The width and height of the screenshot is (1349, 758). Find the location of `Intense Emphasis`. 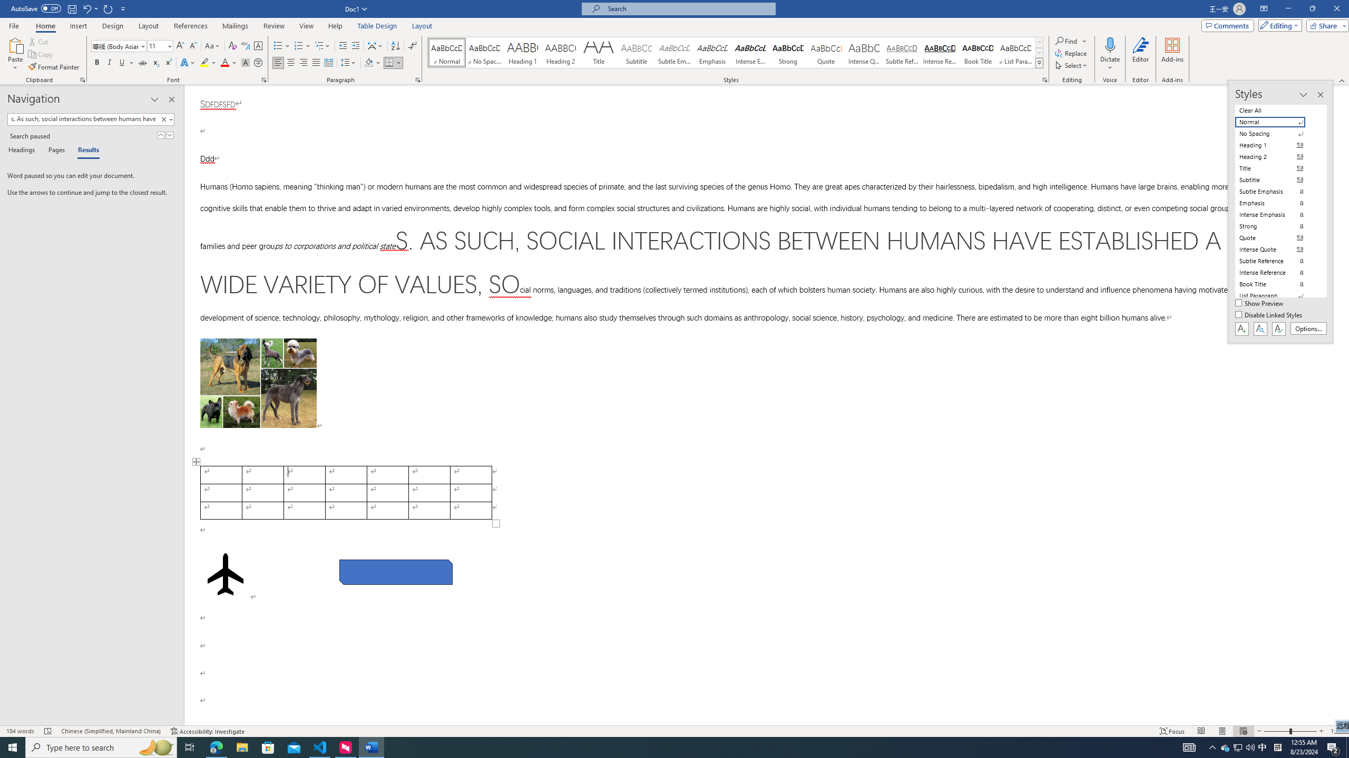

Intense Emphasis is located at coordinates (750, 53).